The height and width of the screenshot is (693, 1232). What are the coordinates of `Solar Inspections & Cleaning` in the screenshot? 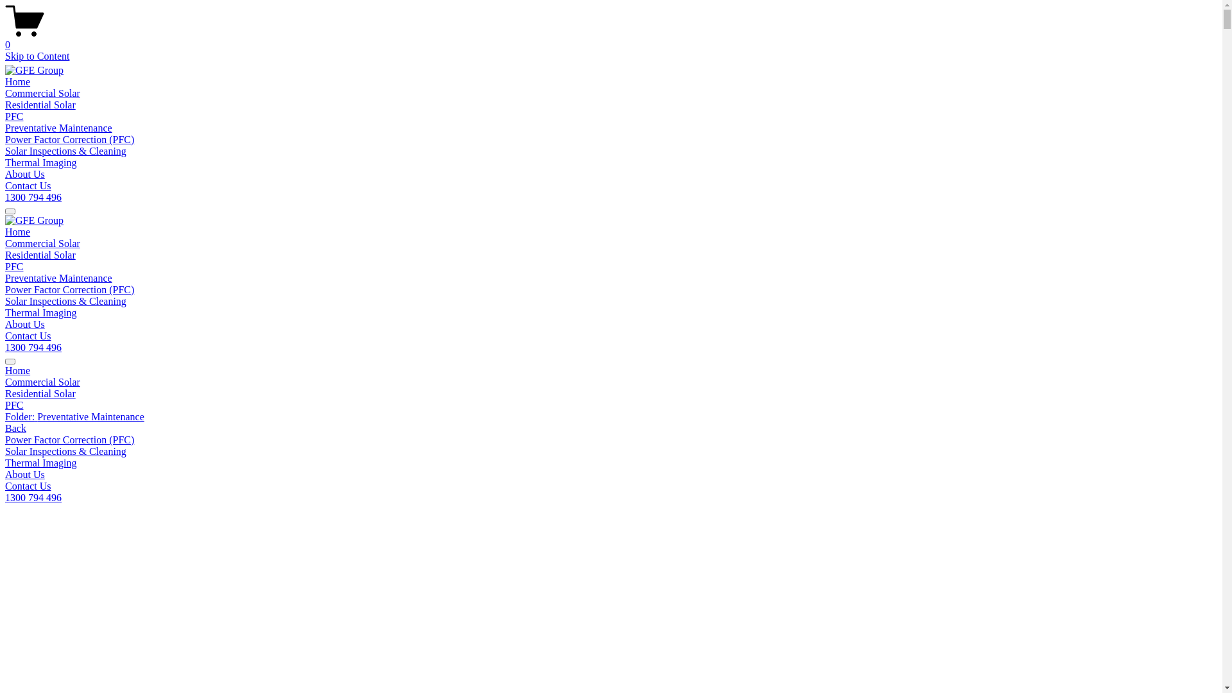 It's located at (611, 452).